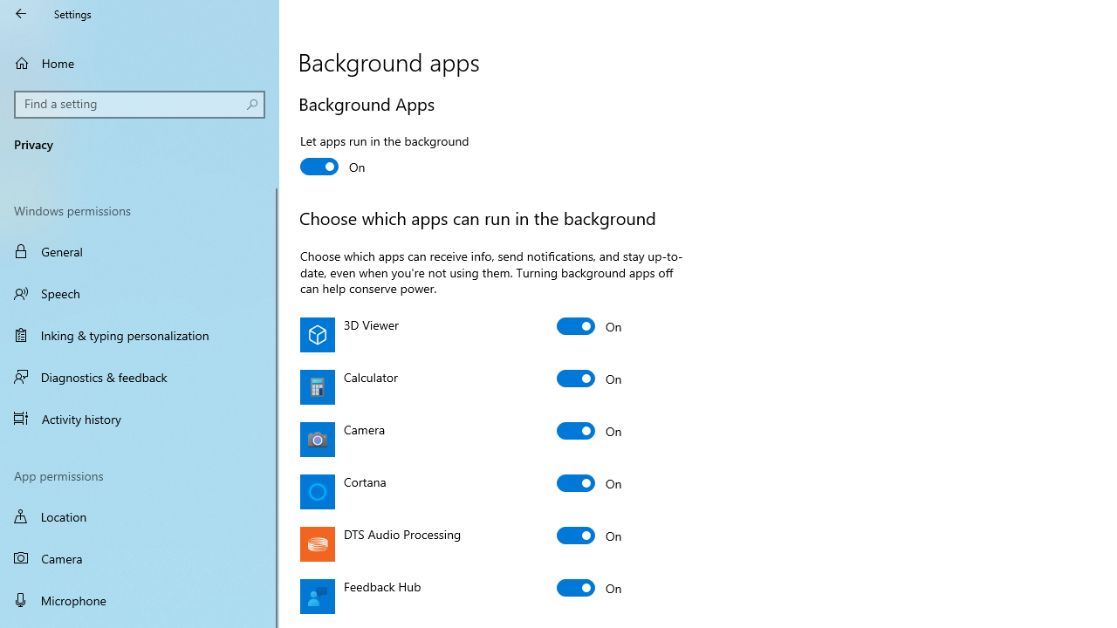  Describe the element at coordinates (384, 156) in the screenshot. I see `Let apps run in the background` at that location.